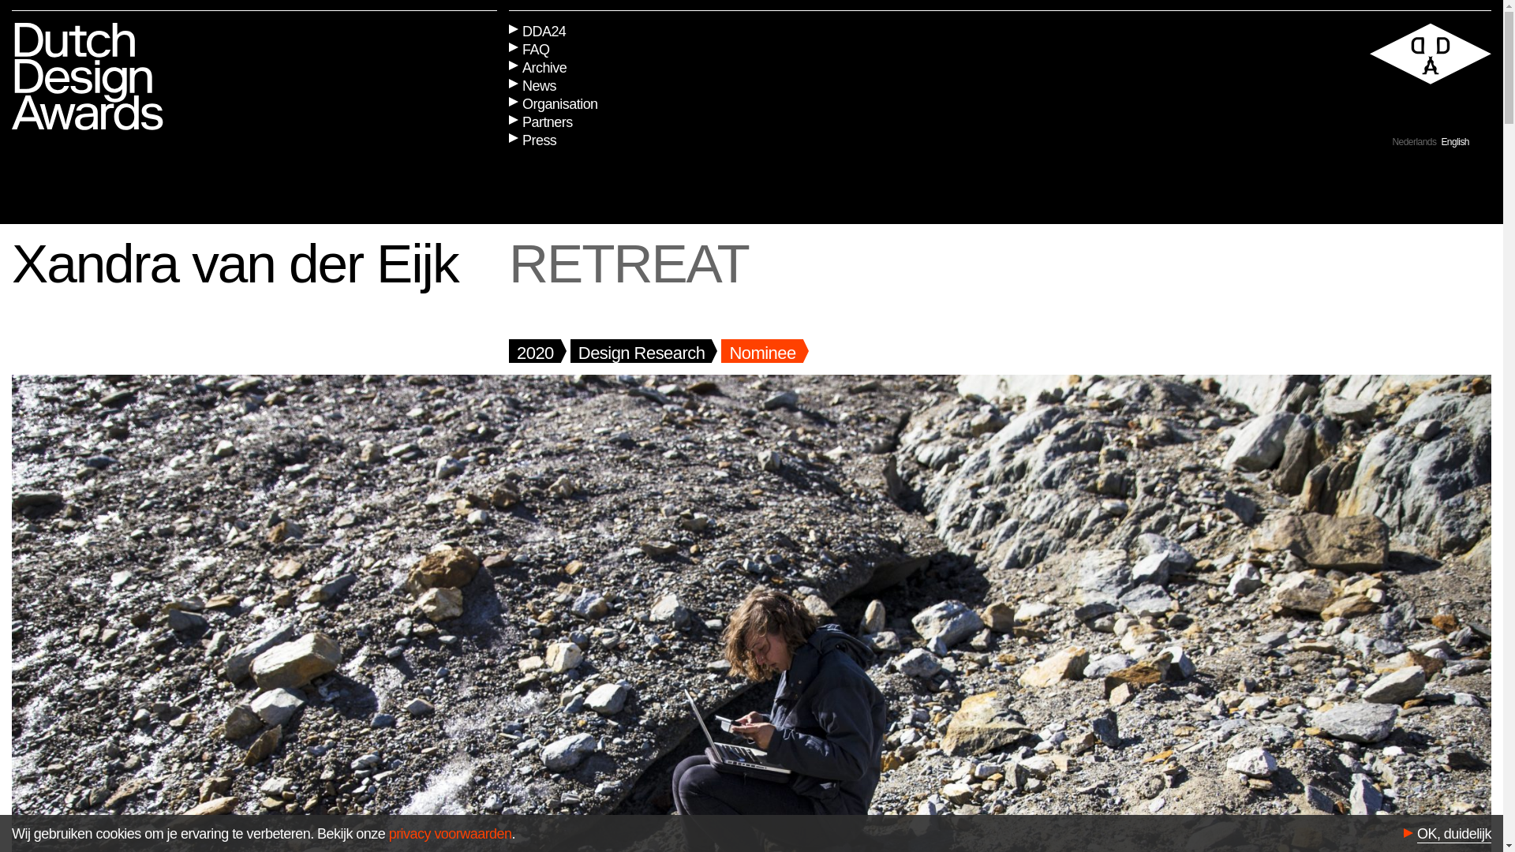 Image resolution: width=1515 pixels, height=852 pixels. Describe the element at coordinates (532, 140) in the screenshot. I see `Press` at that location.